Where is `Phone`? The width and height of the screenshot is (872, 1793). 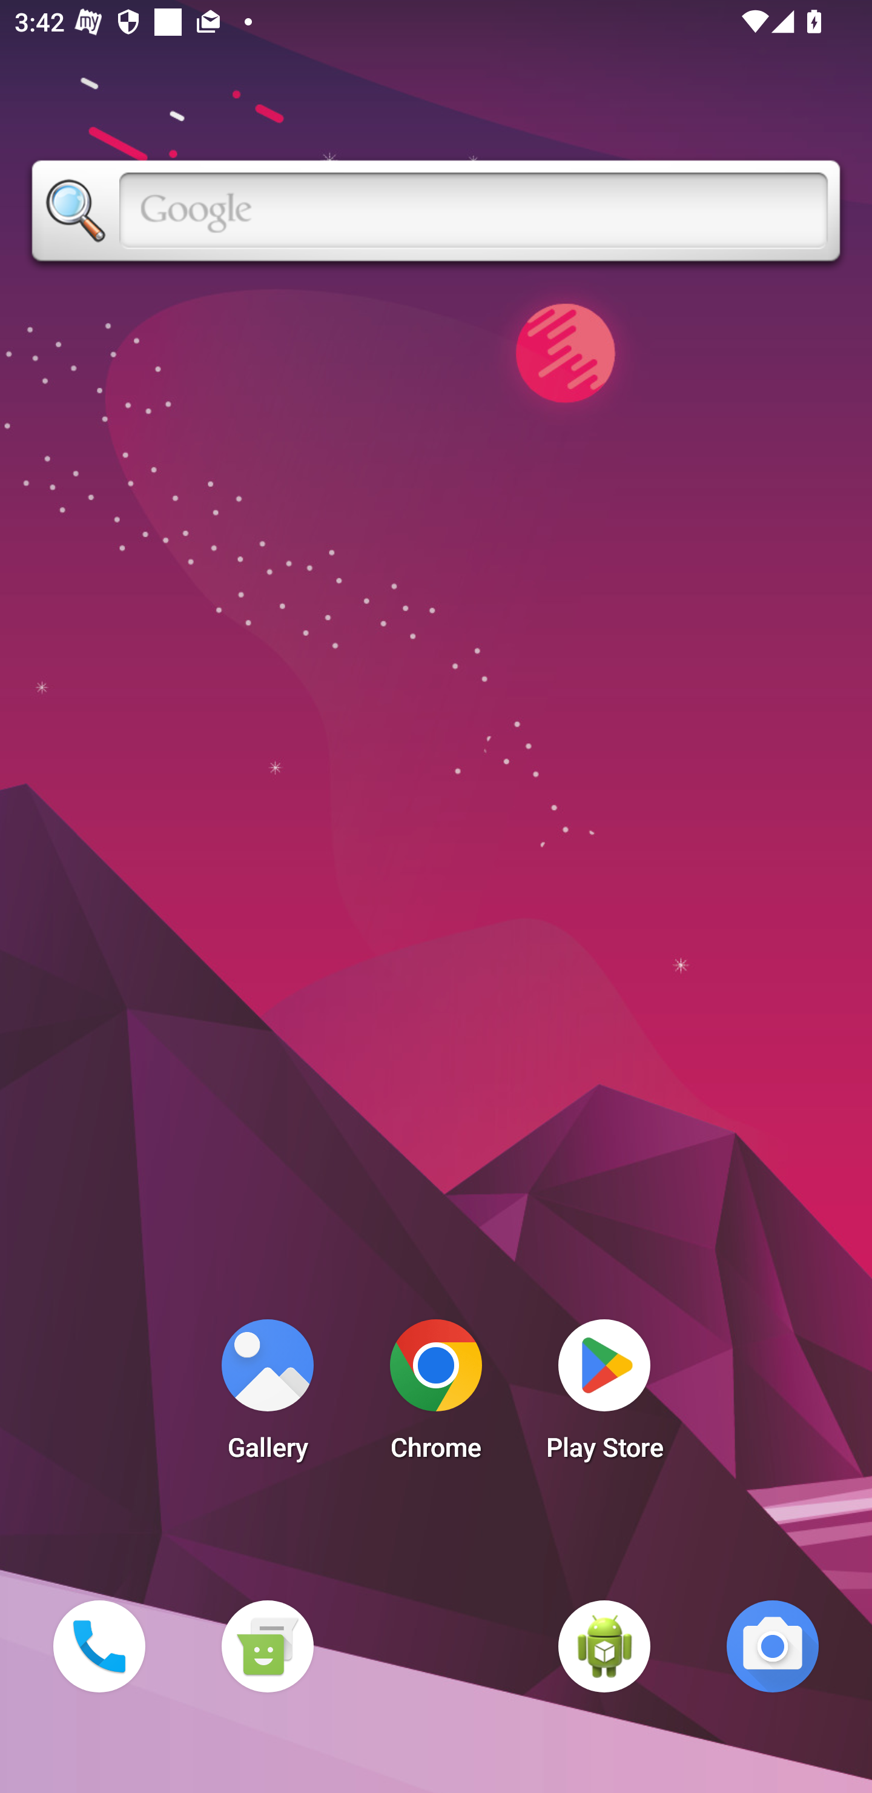 Phone is located at coordinates (99, 1646).